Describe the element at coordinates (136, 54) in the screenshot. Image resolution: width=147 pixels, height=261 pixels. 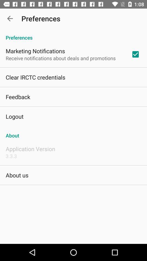
I see `click the item to the right of receive notifications about` at that location.